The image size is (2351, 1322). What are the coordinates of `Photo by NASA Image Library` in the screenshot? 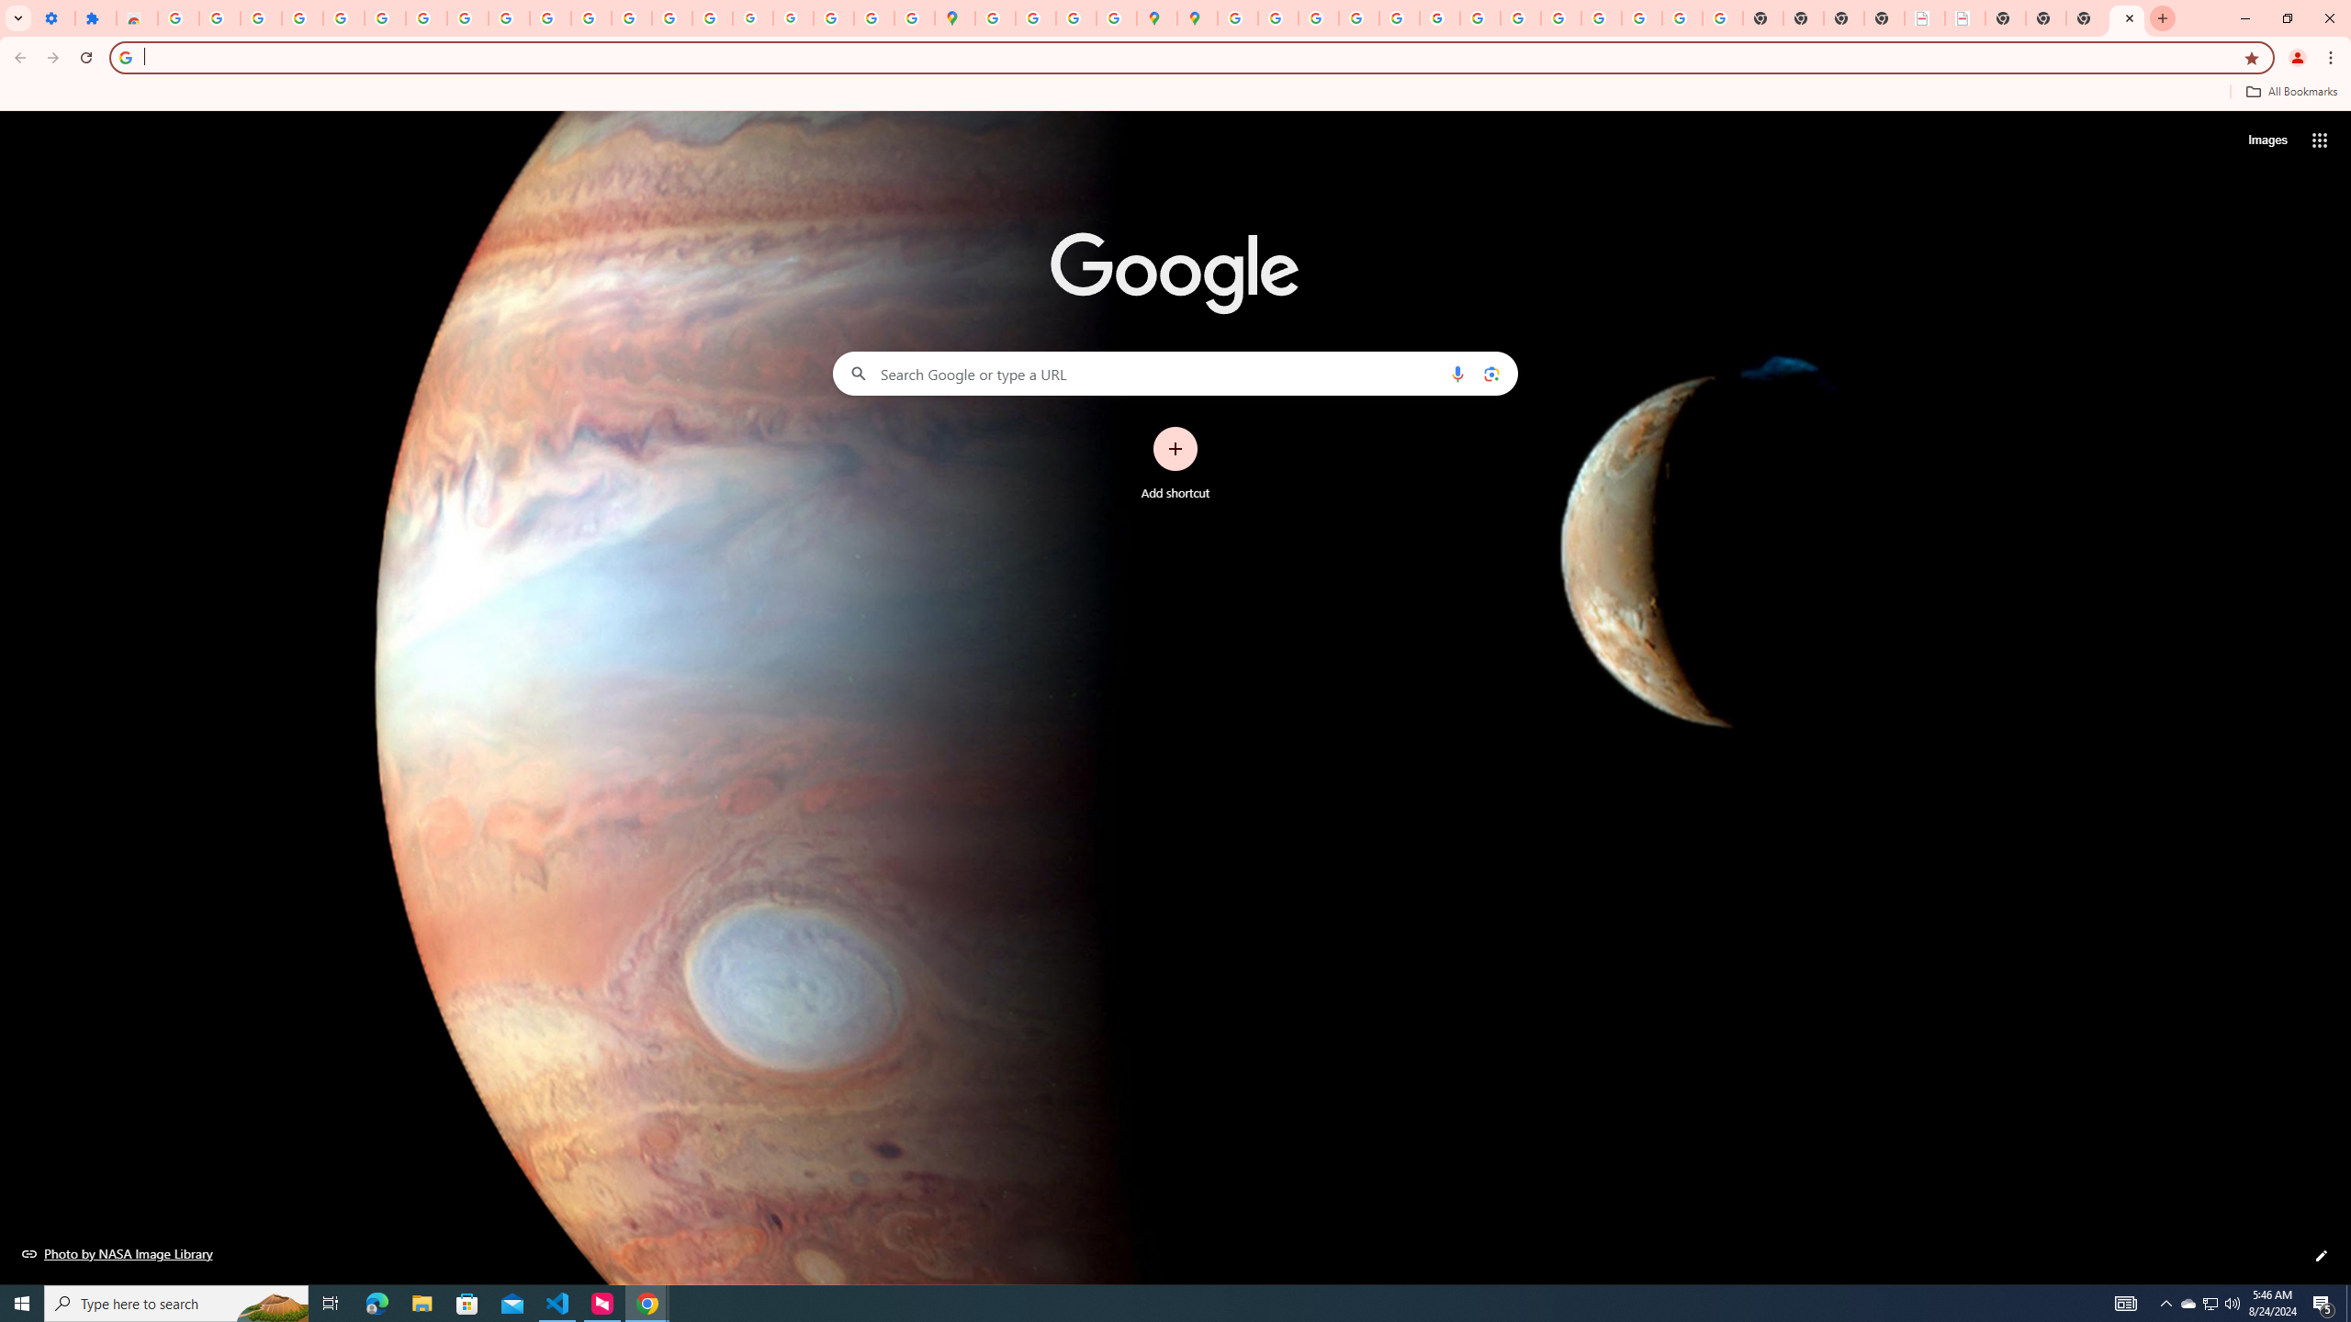 It's located at (118, 1253).